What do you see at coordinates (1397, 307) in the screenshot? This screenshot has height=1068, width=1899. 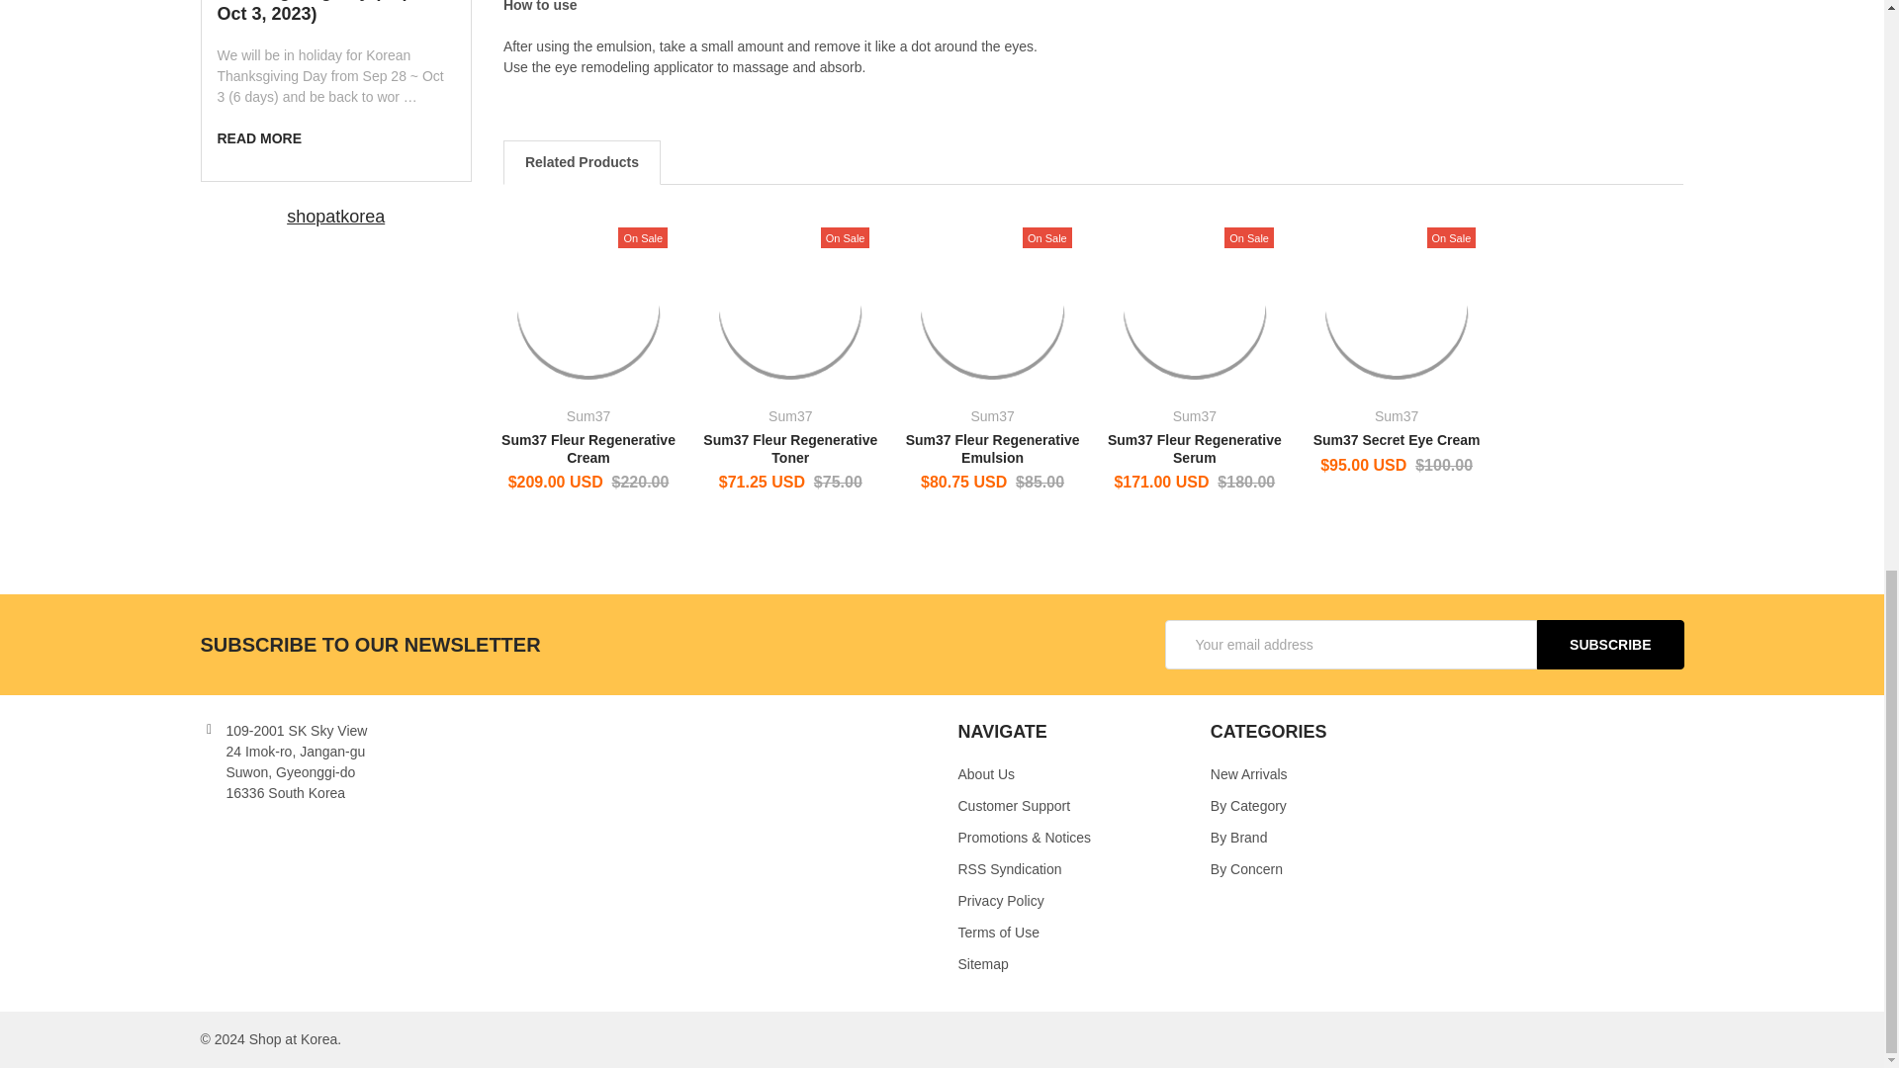 I see `Sum37 Secret Eye Cream` at bounding box center [1397, 307].